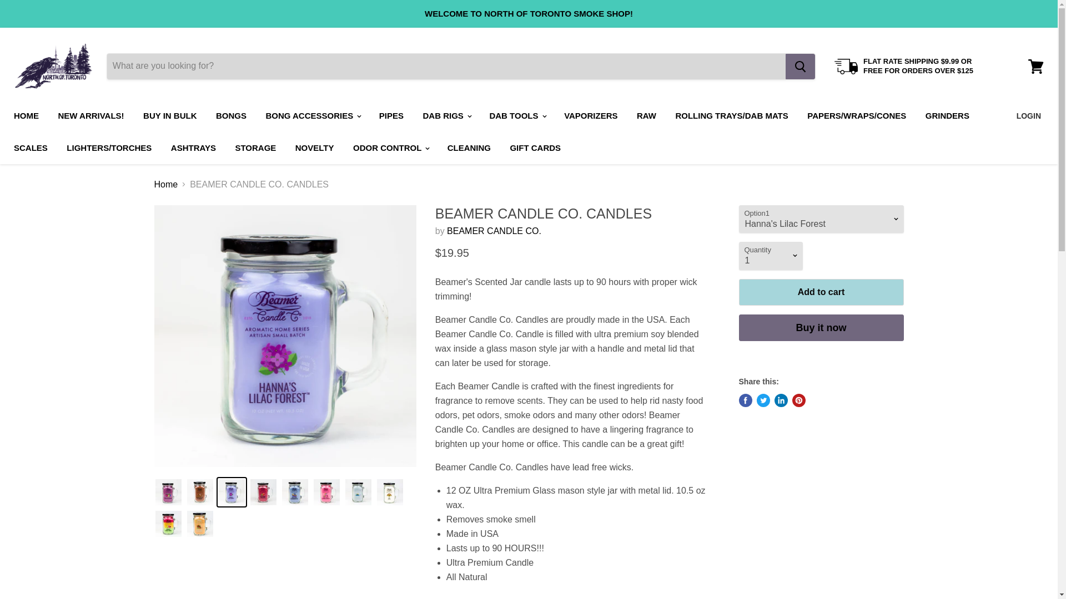 The height and width of the screenshot is (599, 1066). What do you see at coordinates (1035, 65) in the screenshot?
I see `View cart` at bounding box center [1035, 65].